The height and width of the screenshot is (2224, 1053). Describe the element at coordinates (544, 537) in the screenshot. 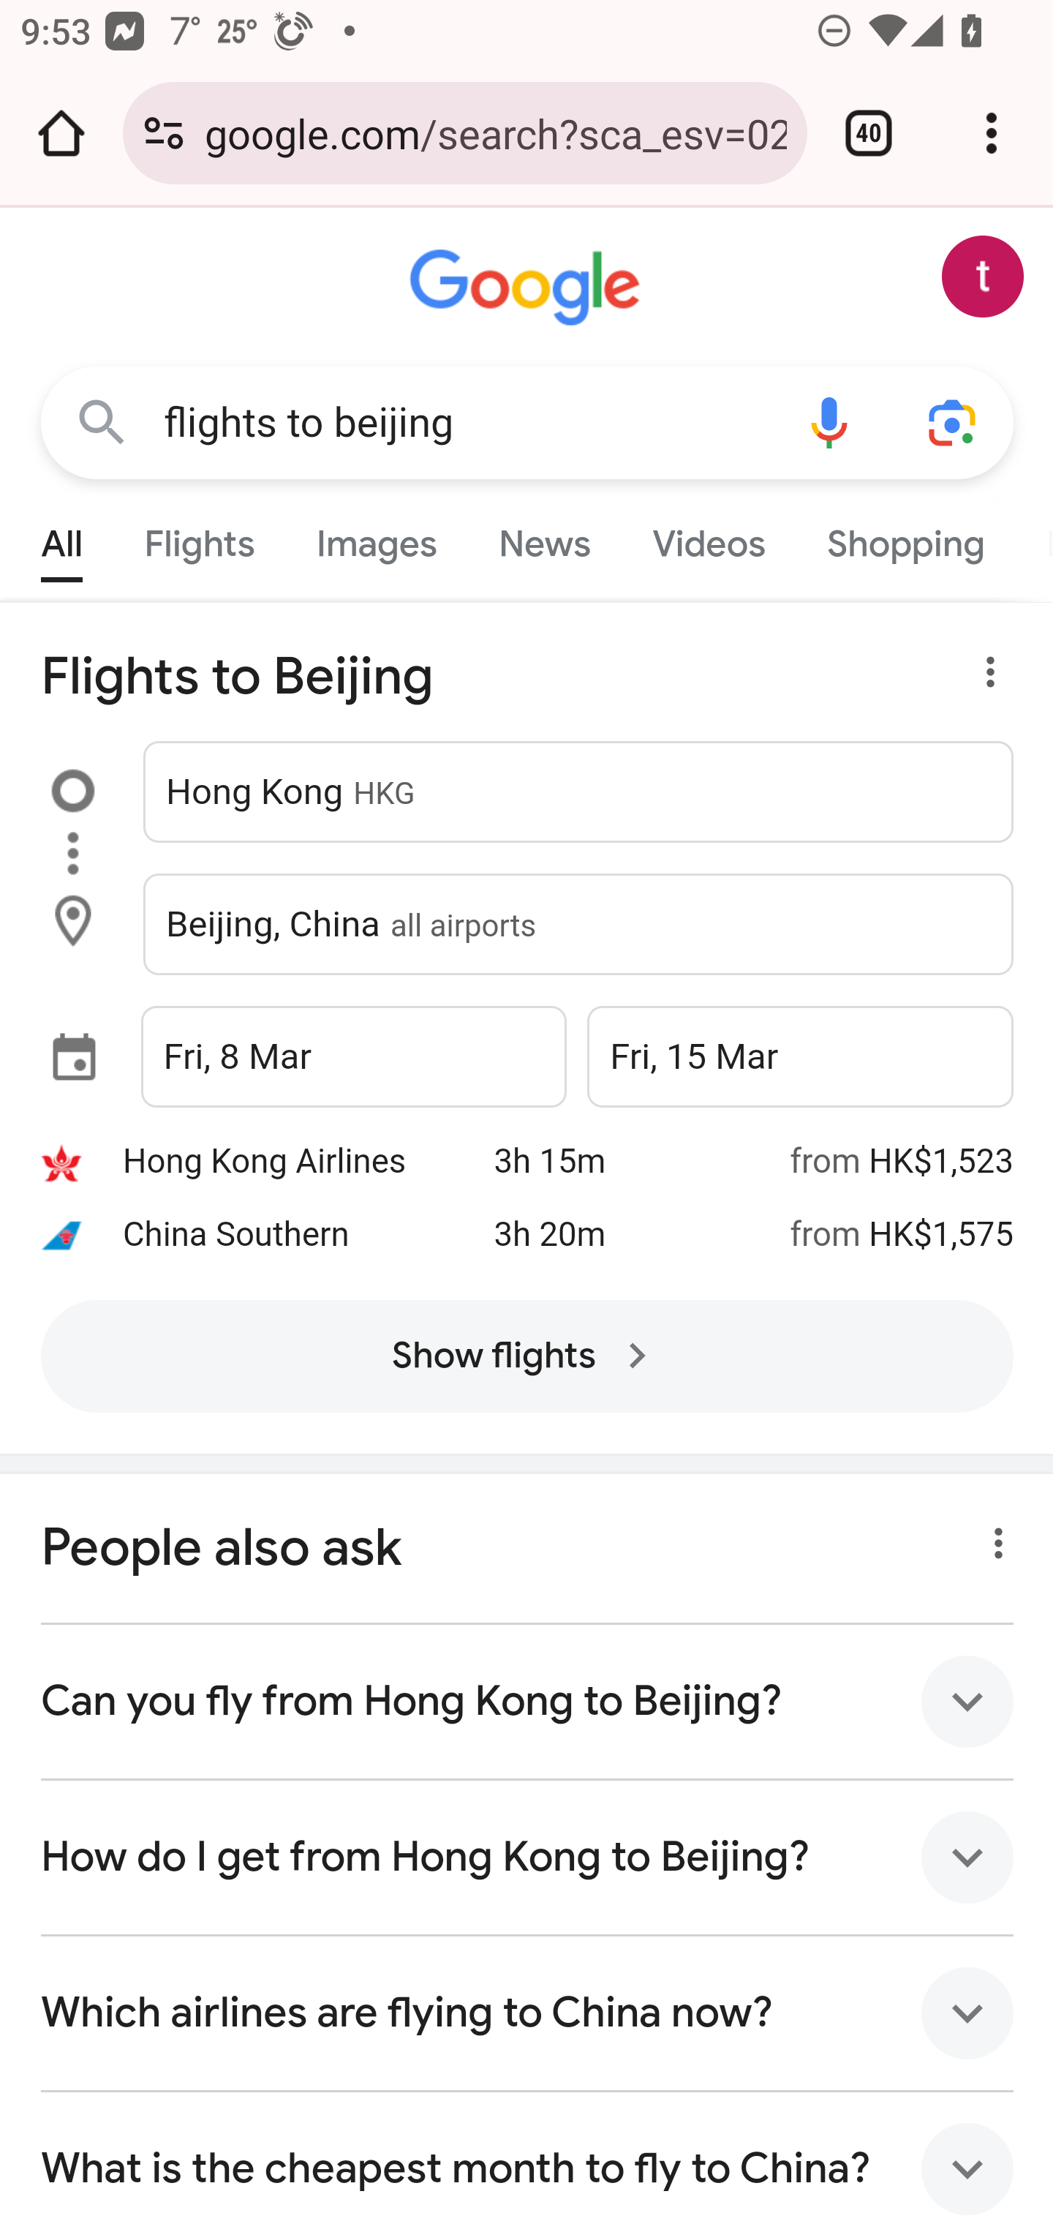

I see `News` at that location.